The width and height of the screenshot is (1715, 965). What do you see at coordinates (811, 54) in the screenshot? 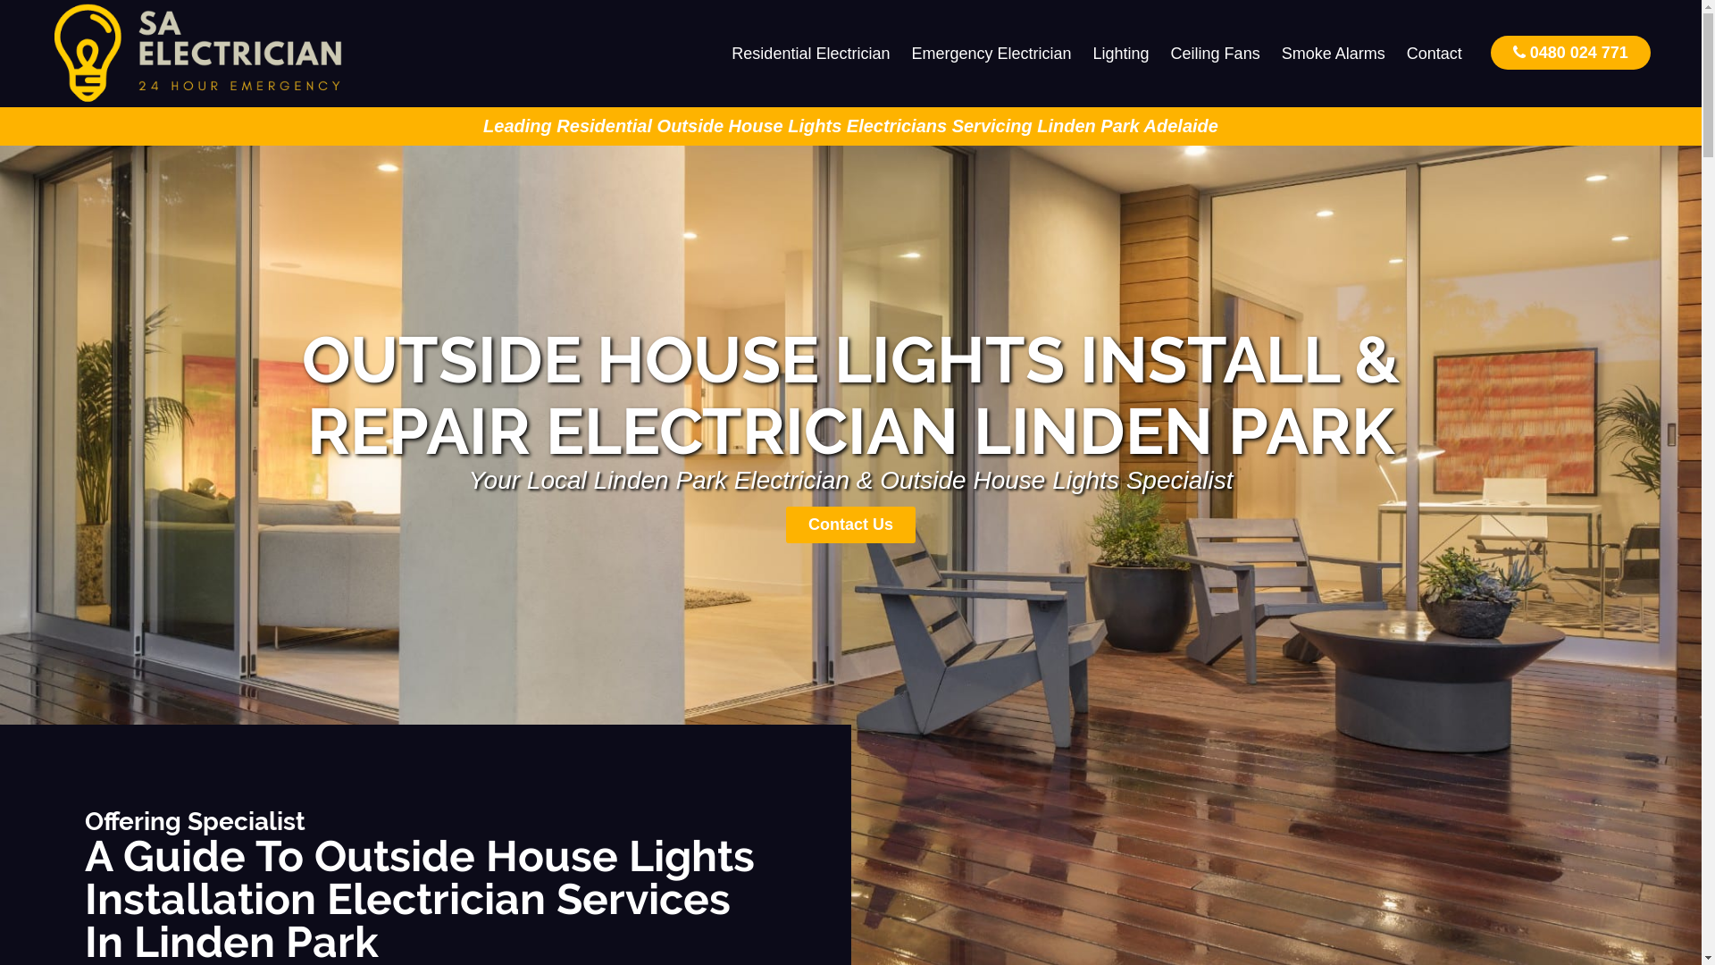
I see `Residential Electrician` at bounding box center [811, 54].